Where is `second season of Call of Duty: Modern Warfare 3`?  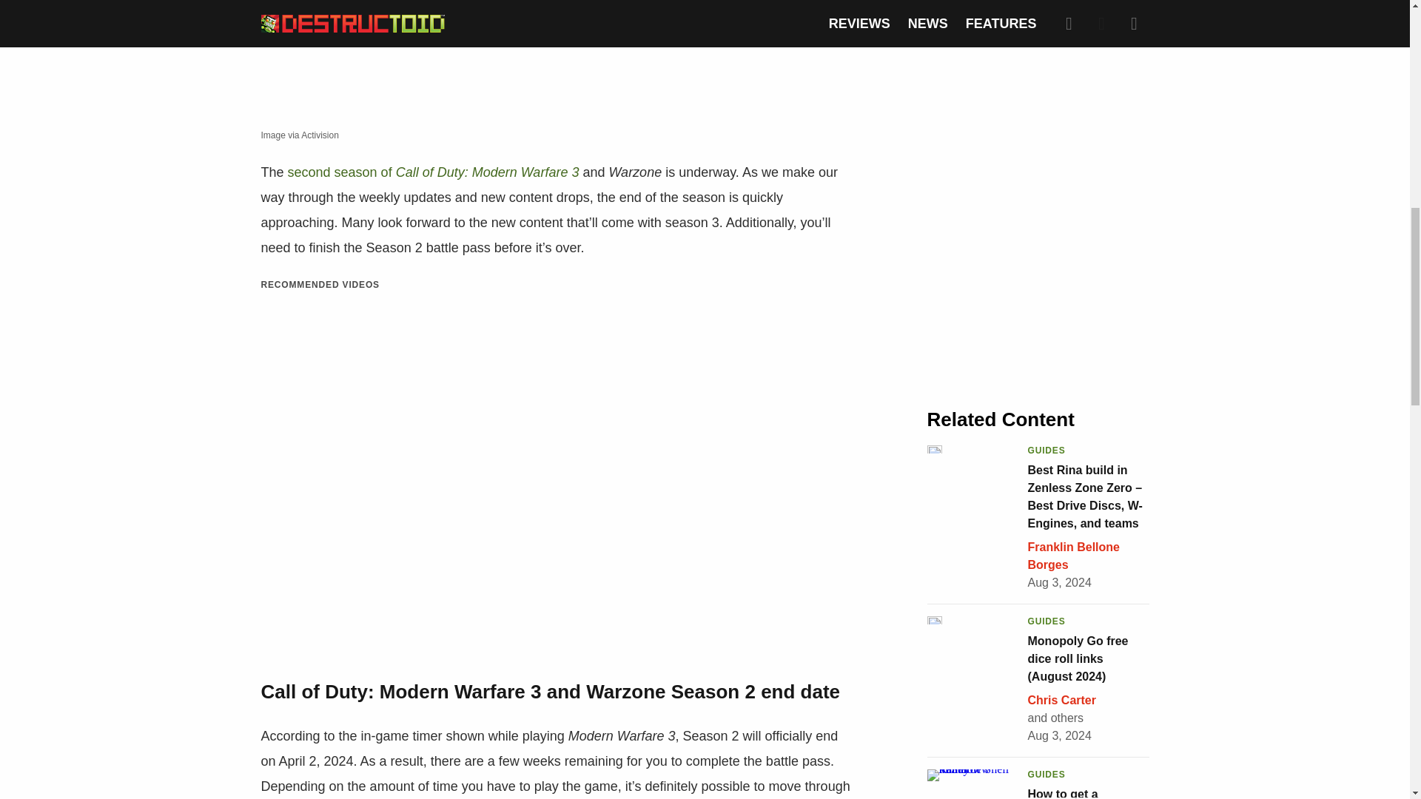 second season of Call of Duty: Modern Warfare 3 is located at coordinates (434, 172).